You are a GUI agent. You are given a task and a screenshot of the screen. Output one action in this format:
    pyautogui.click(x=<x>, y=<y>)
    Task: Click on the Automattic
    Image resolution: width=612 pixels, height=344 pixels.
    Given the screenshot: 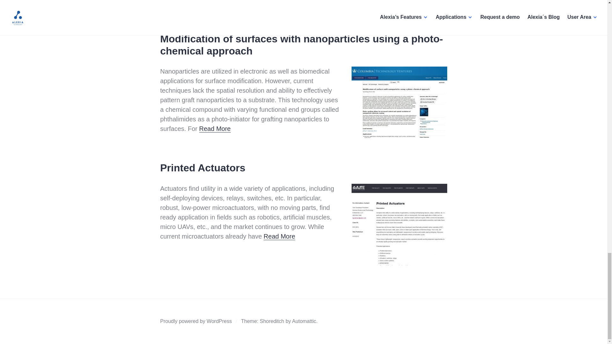 What is the action you would take?
    pyautogui.click(x=304, y=321)
    